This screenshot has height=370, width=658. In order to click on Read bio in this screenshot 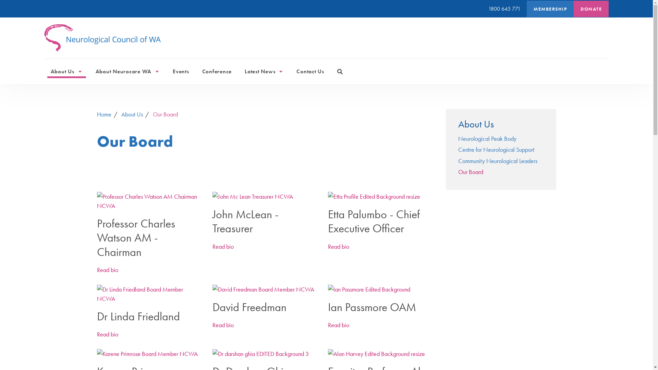, I will do `click(223, 247)`.